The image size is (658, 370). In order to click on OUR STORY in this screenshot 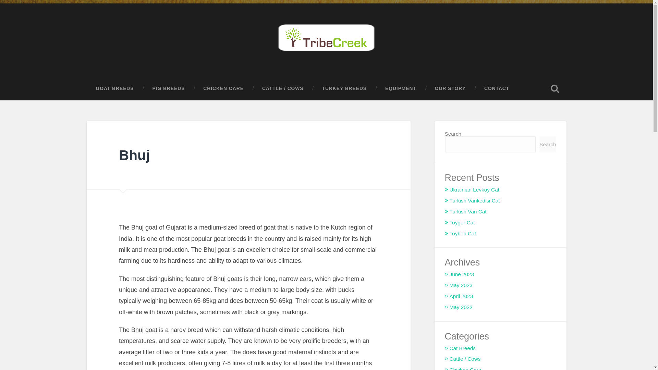, I will do `click(450, 88)`.